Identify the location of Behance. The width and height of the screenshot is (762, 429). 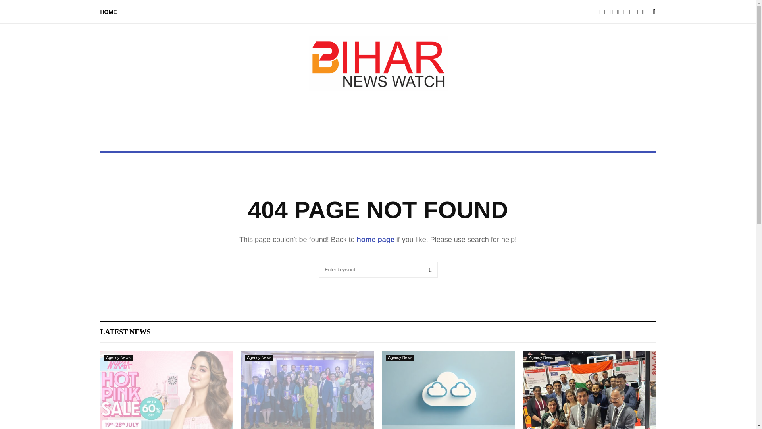
(626, 12).